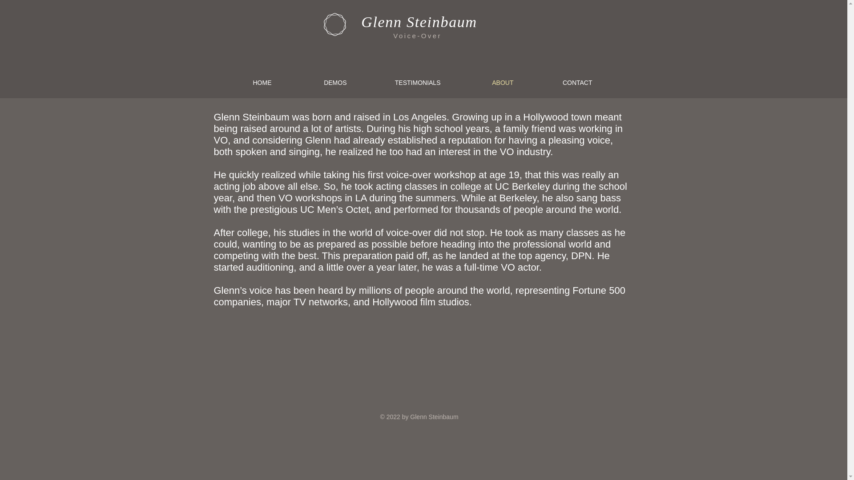  What do you see at coordinates (241, 83) in the screenshot?
I see `HOME` at bounding box center [241, 83].